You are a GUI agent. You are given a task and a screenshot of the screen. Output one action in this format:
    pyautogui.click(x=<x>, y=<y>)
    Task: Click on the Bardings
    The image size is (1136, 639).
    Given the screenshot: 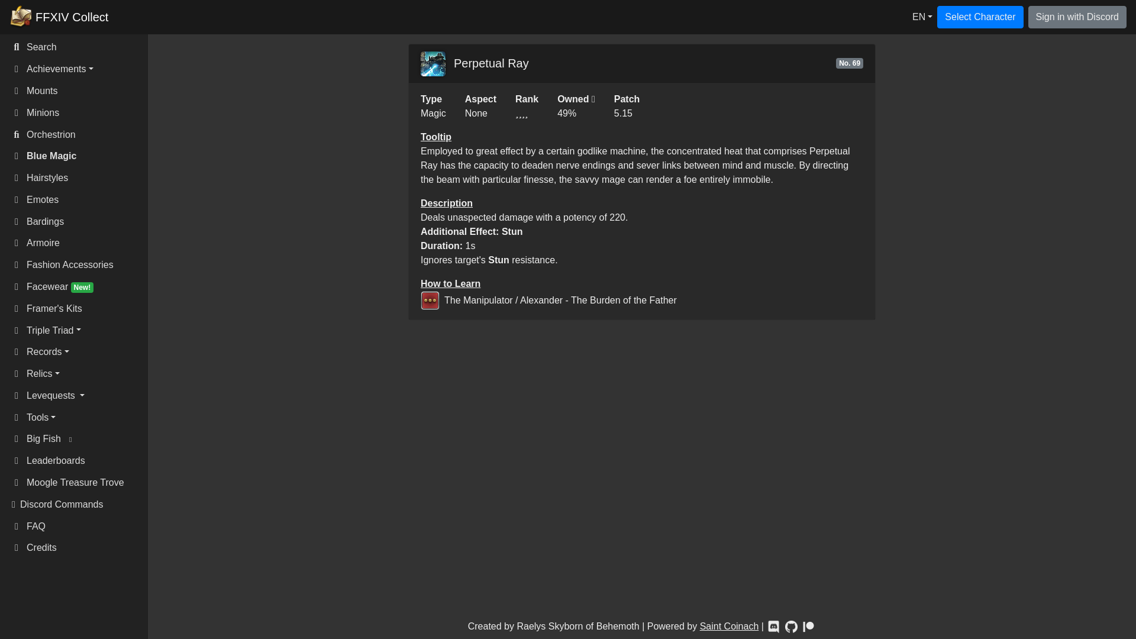 What is the action you would take?
    pyautogui.click(x=78, y=221)
    